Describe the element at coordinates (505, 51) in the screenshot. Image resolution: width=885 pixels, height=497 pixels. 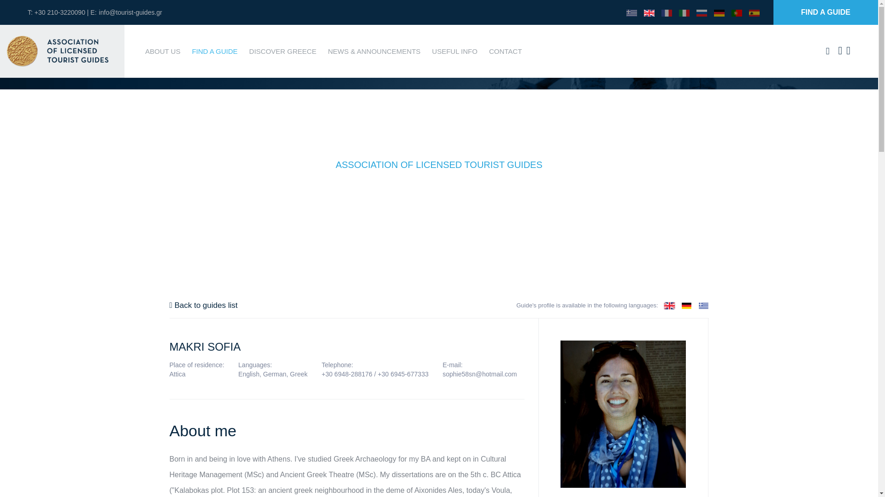
I see `CONTACT` at that location.